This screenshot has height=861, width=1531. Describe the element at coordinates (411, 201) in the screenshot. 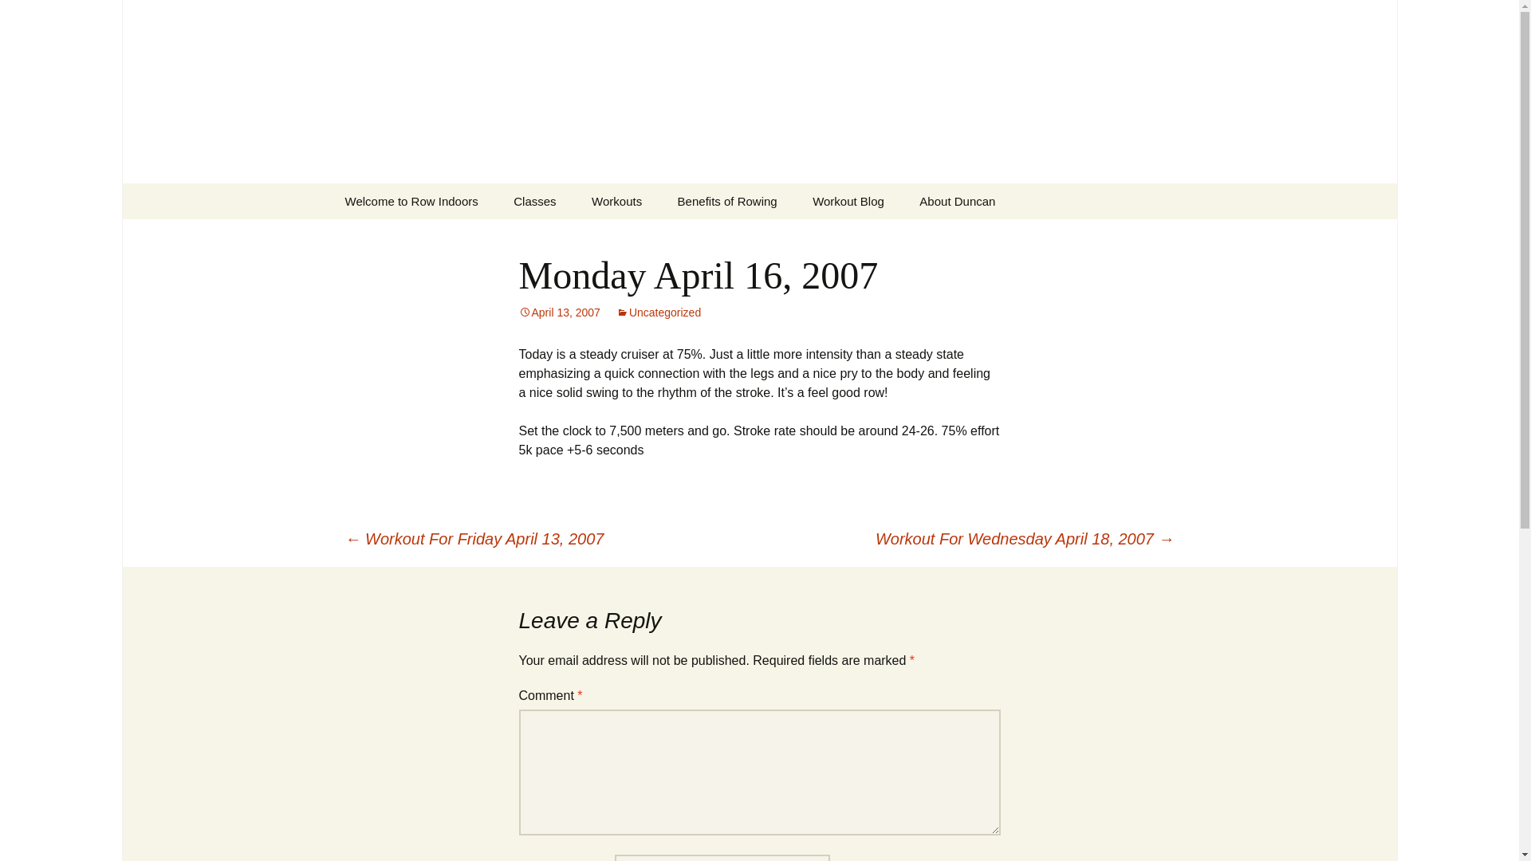

I see `Welcome to Row Indoors` at that location.